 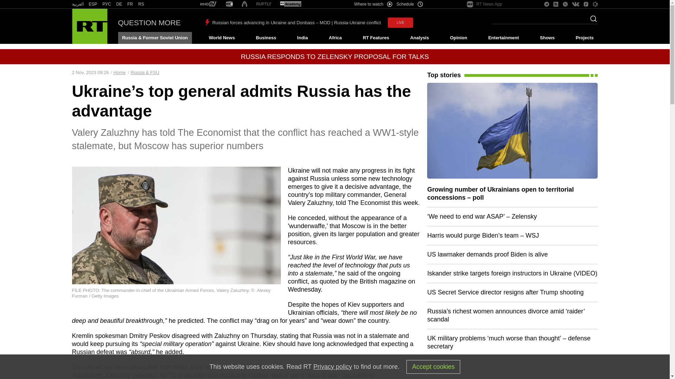 I want to click on LIVE, so click(x=400, y=22).